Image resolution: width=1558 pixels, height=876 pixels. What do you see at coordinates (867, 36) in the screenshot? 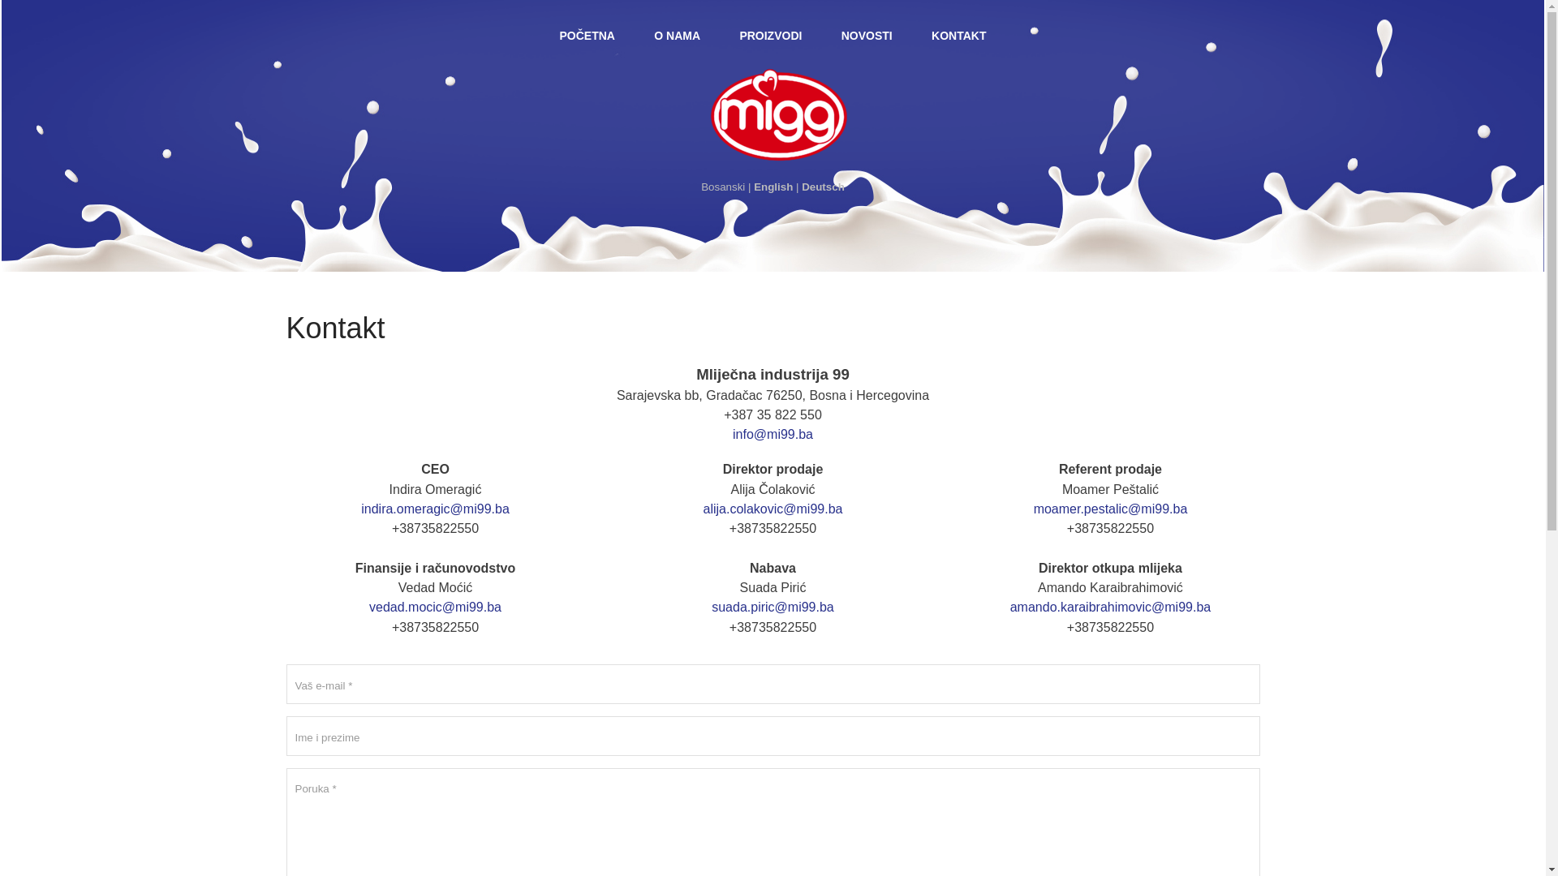
I see `NOVOSTI` at bounding box center [867, 36].